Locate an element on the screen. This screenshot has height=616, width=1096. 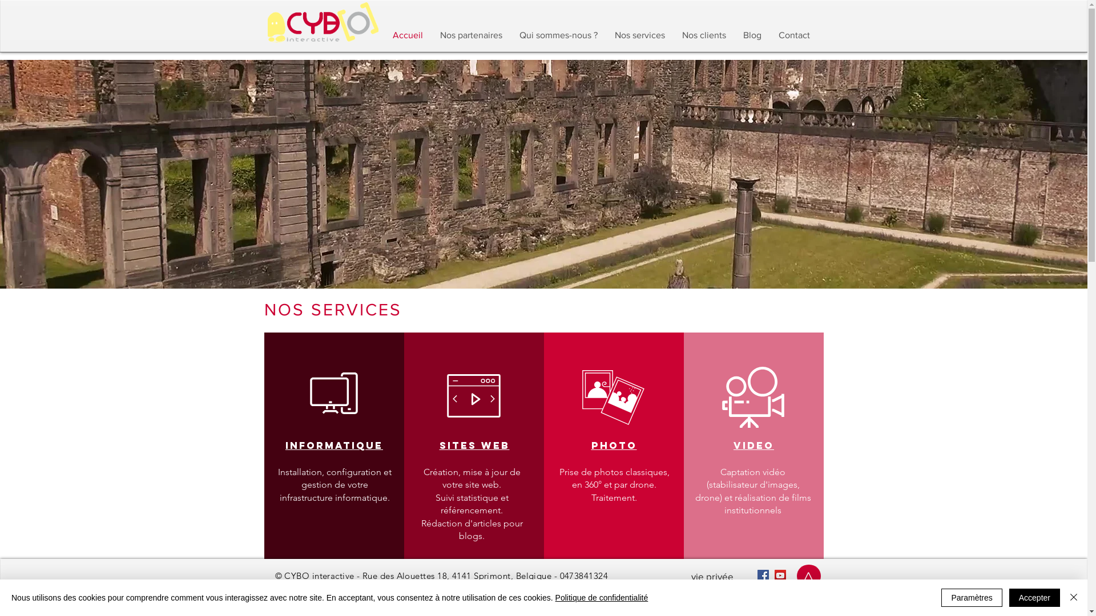
logo-cybo-interactive.gif is located at coordinates (323, 23).